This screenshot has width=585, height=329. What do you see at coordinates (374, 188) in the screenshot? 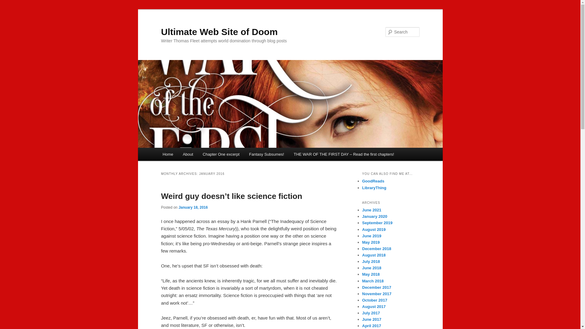
I see `LibraryThing` at bounding box center [374, 188].